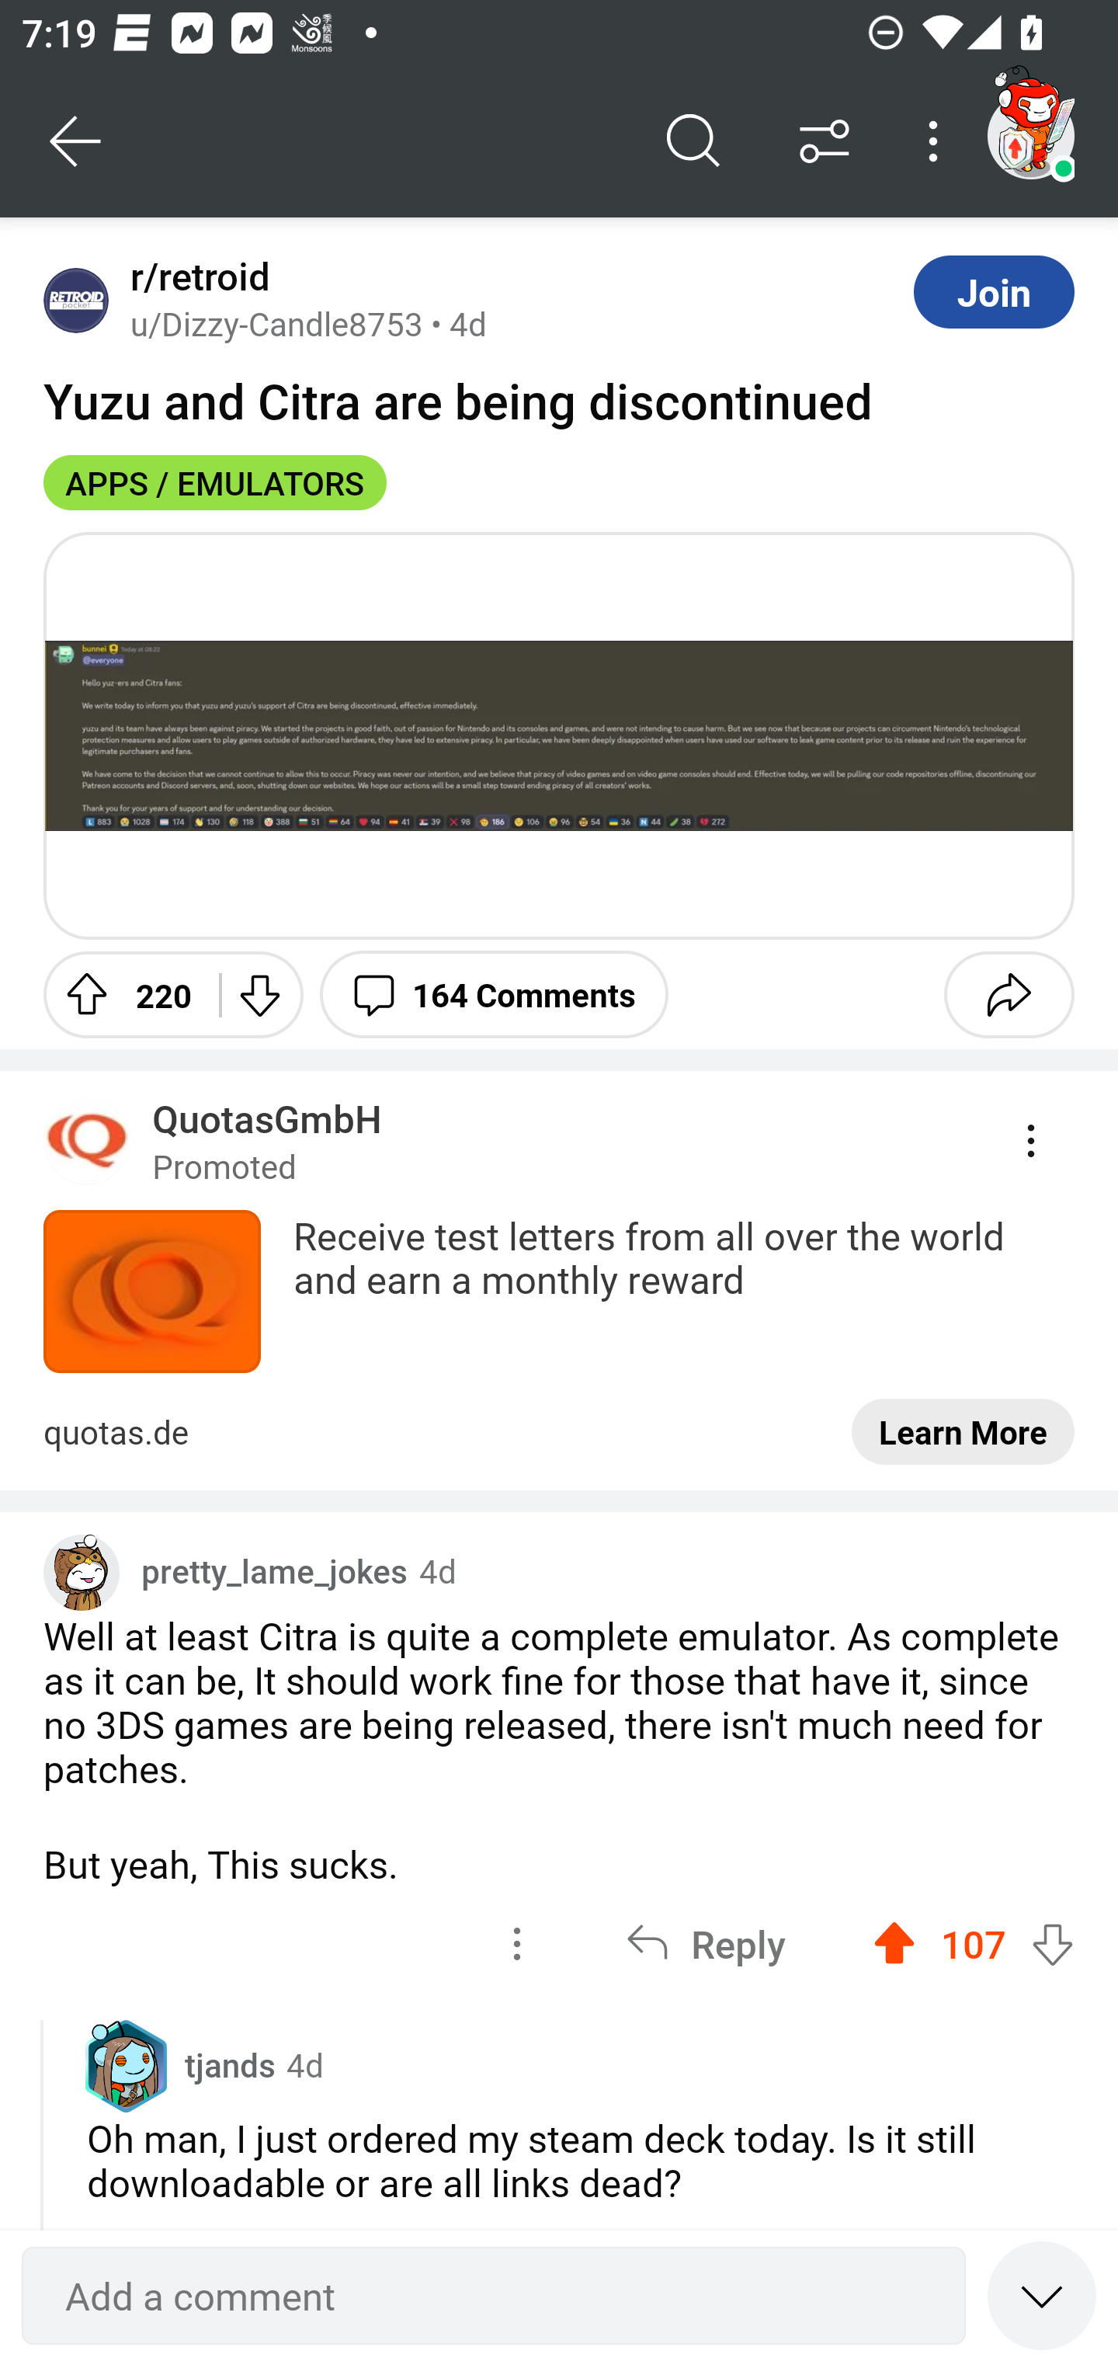 The image size is (1118, 2361). I want to click on Custom avatar, so click(82, 1572).